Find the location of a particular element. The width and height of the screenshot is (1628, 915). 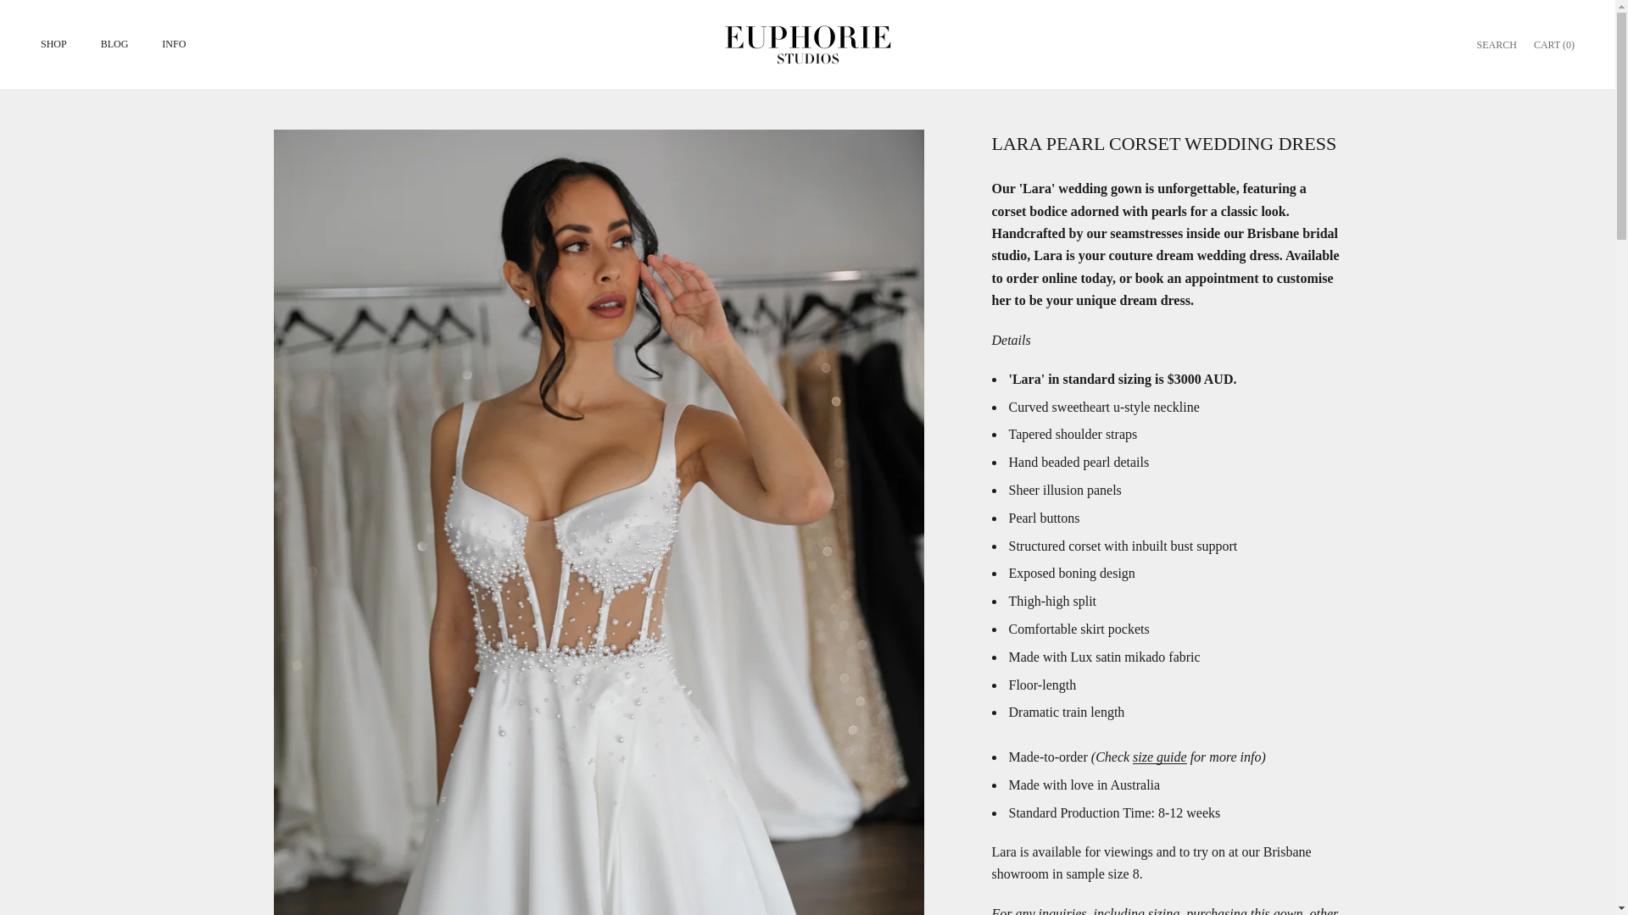

Euphorie Studios is located at coordinates (1160, 756).